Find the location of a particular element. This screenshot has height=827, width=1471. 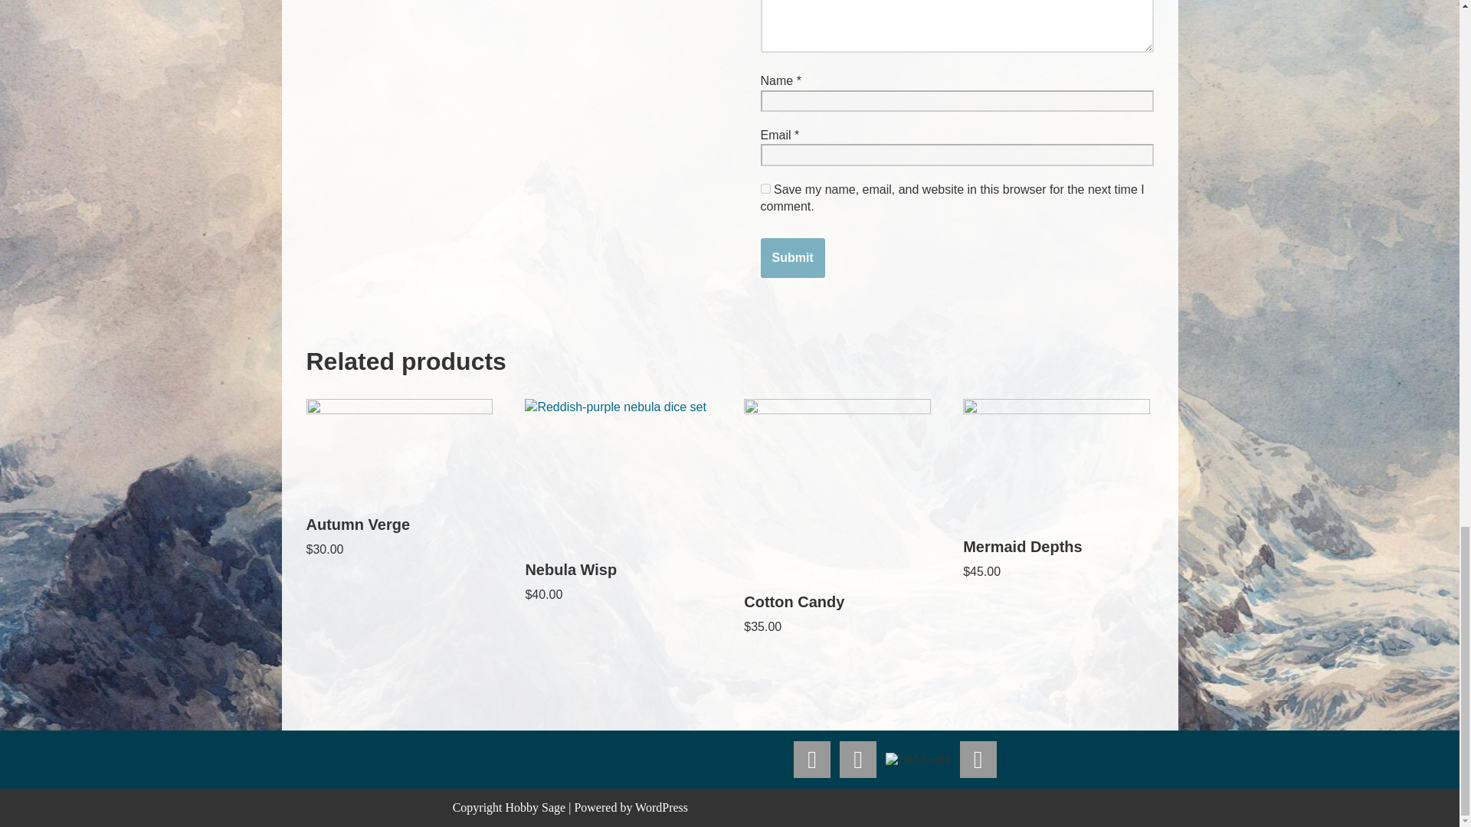

Twitter is located at coordinates (812, 760).